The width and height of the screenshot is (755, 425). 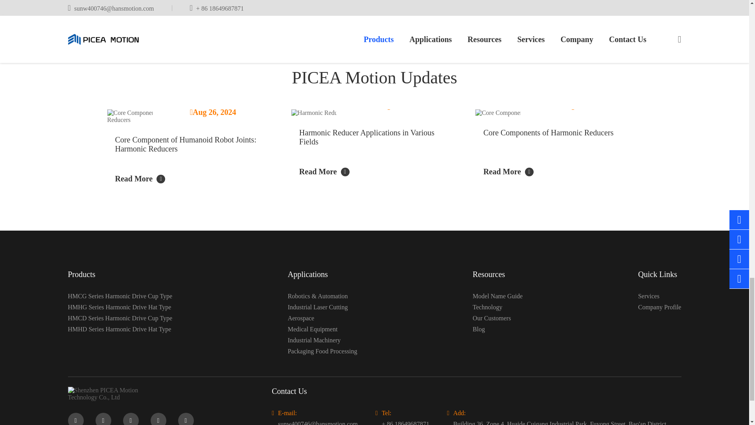 What do you see at coordinates (374, 113) in the screenshot?
I see `Harmonic Reducer Applications in Various Fields` at bounding box center [374, 113].